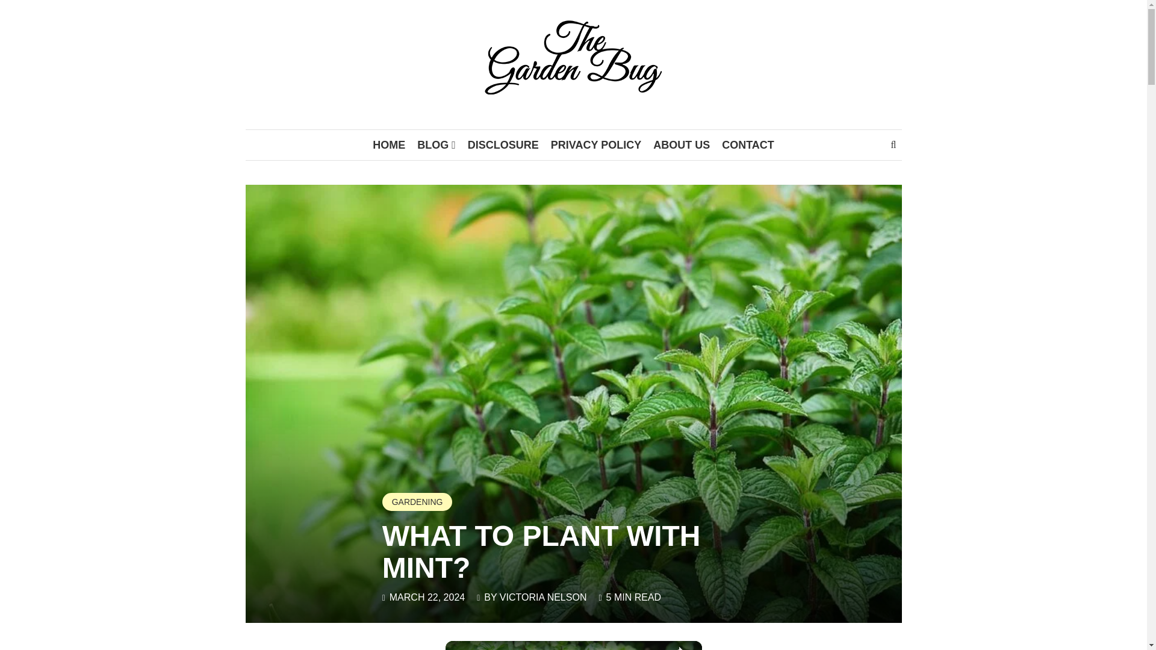 The width and height of the screenshot is (1156, 650). Describe the element at coordinates (682, 144) in the screenshot. I see `ABOUT US` at that location.